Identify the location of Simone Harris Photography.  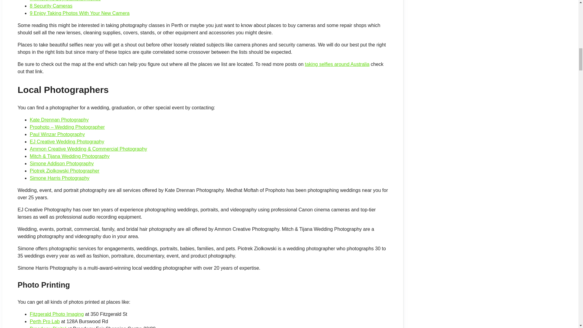
(60, 178).